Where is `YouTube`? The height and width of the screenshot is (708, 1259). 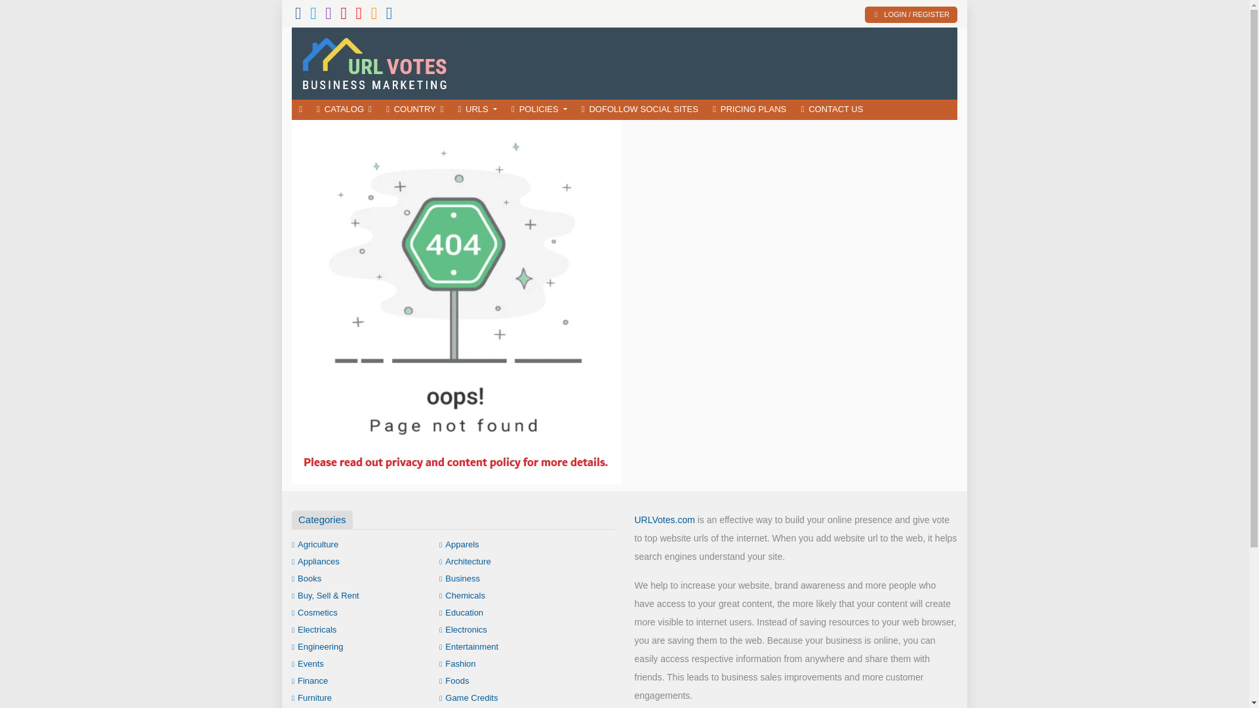
YouTube is located at coordinates (358, 16).